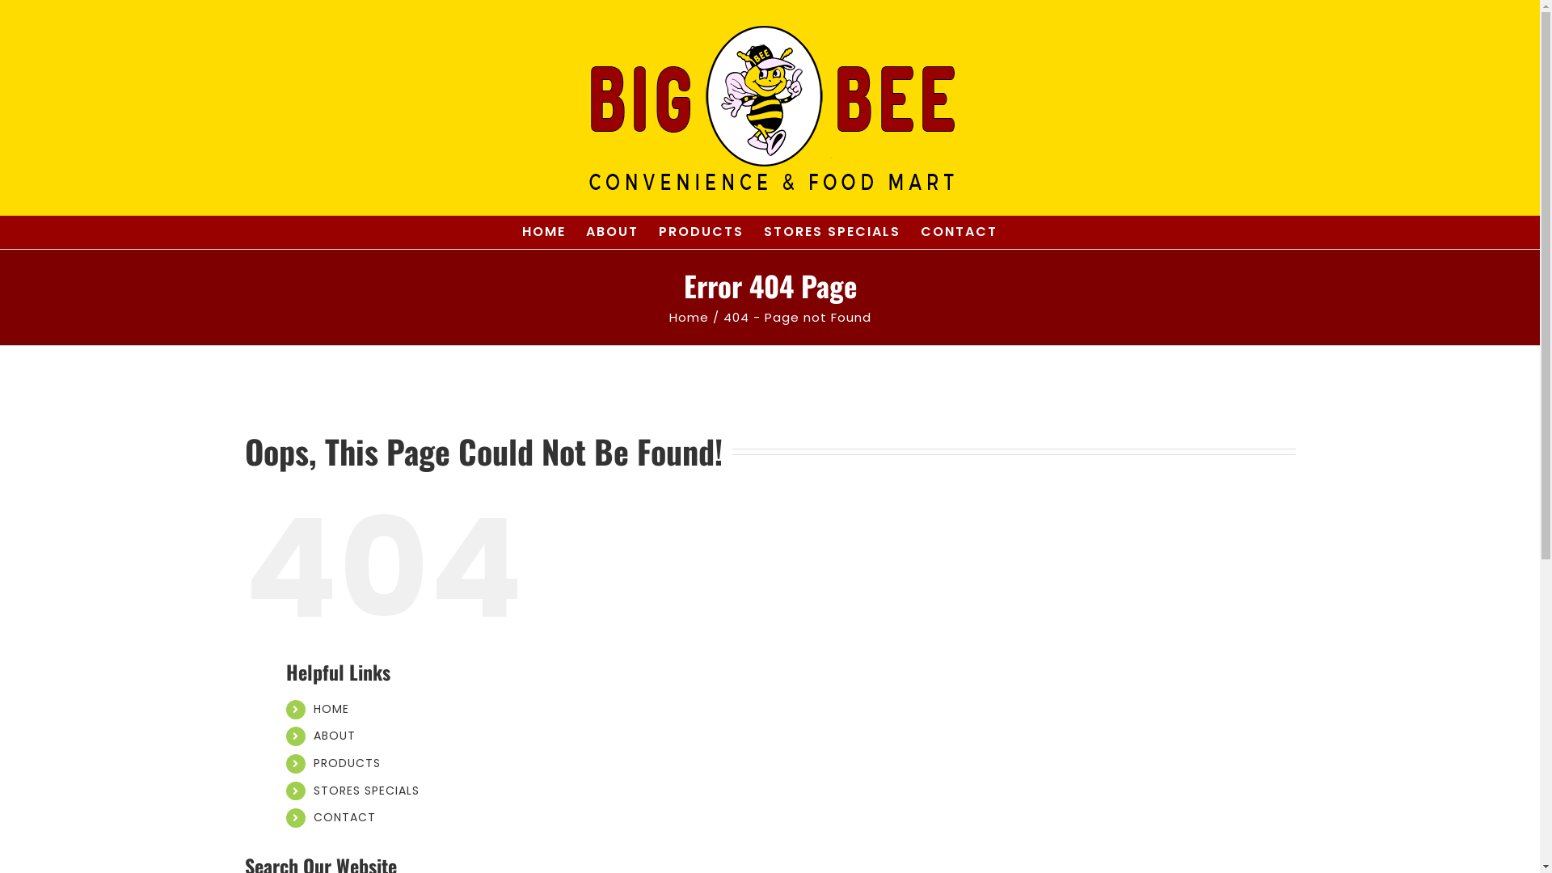 The image size is (1552, 873). I want to click on ABOUT, so click(335, 736).